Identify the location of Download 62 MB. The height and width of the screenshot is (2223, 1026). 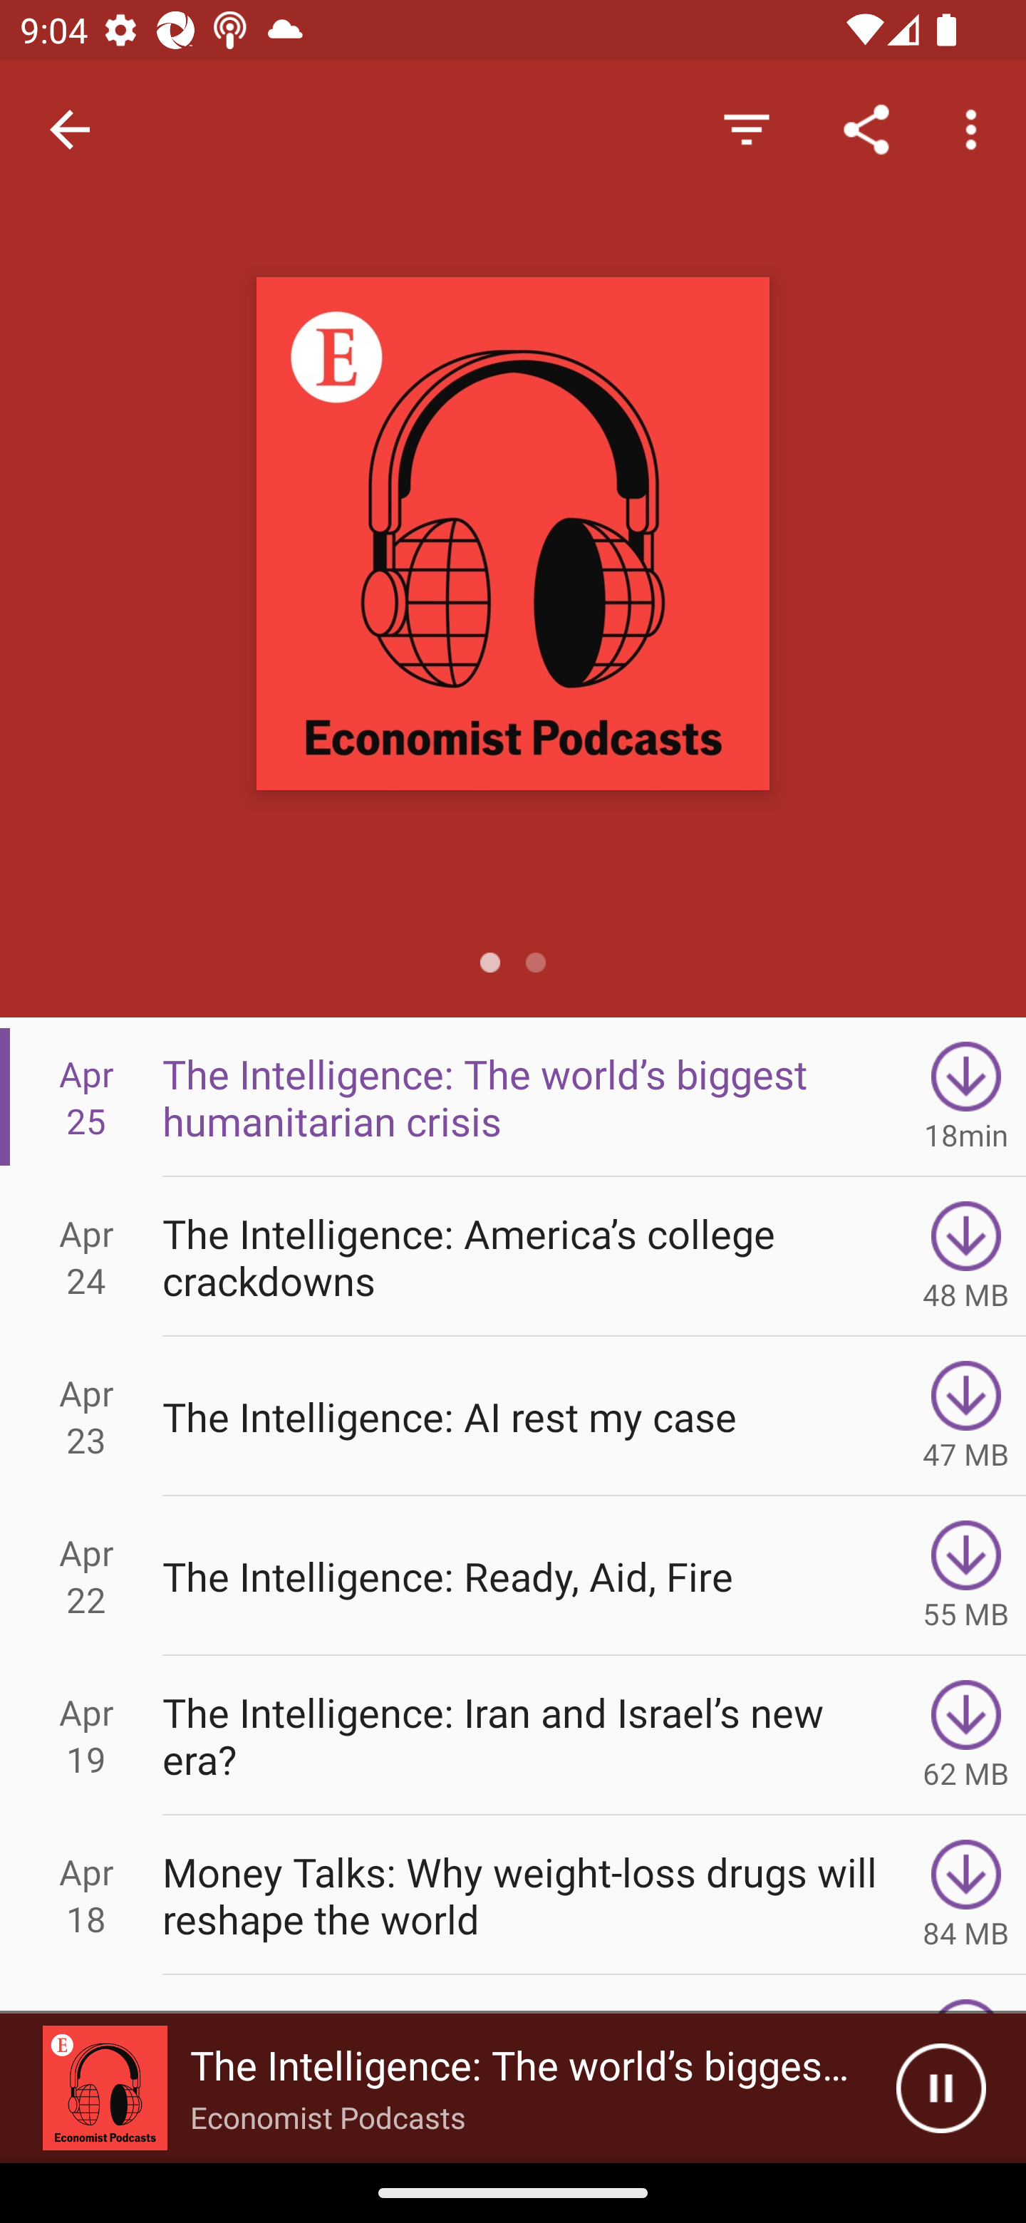
(966, 1736).